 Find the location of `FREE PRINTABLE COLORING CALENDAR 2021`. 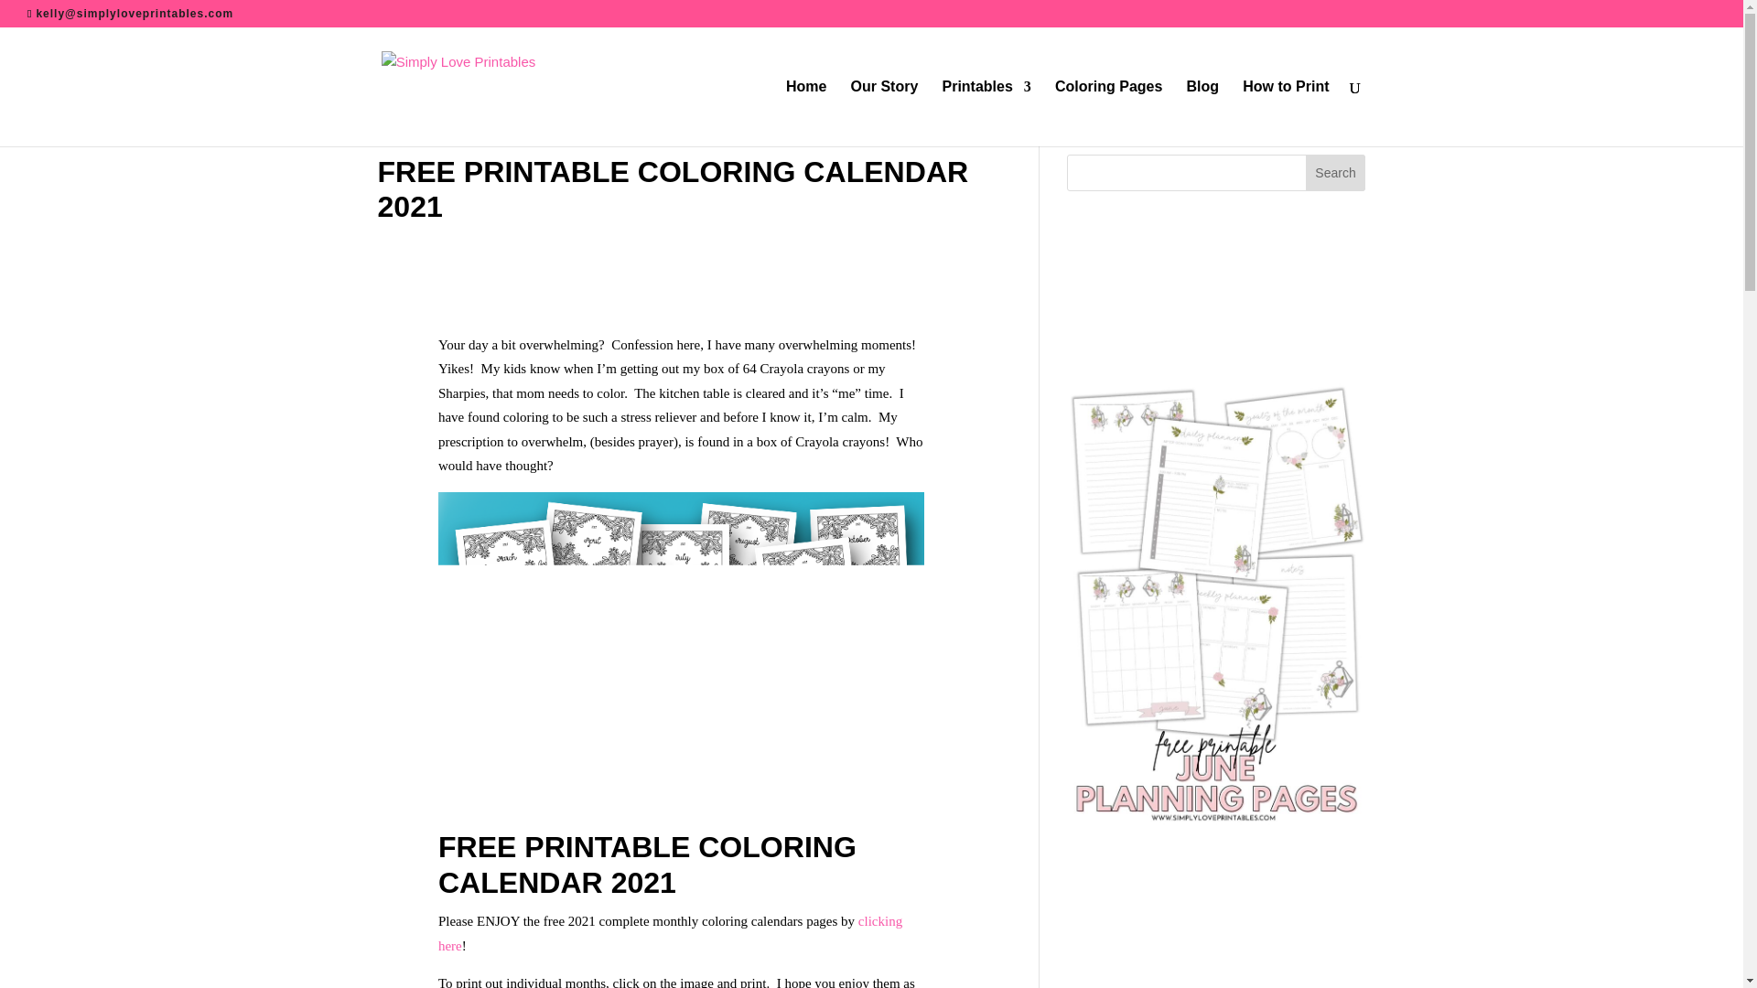

FREE PRINTABLE COLORING CALENDAR 2021 is located at coordinates (672, 188).